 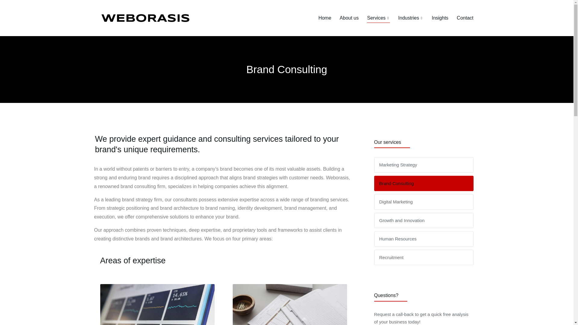 I want to click on Contact, so click(x=465, y=18).